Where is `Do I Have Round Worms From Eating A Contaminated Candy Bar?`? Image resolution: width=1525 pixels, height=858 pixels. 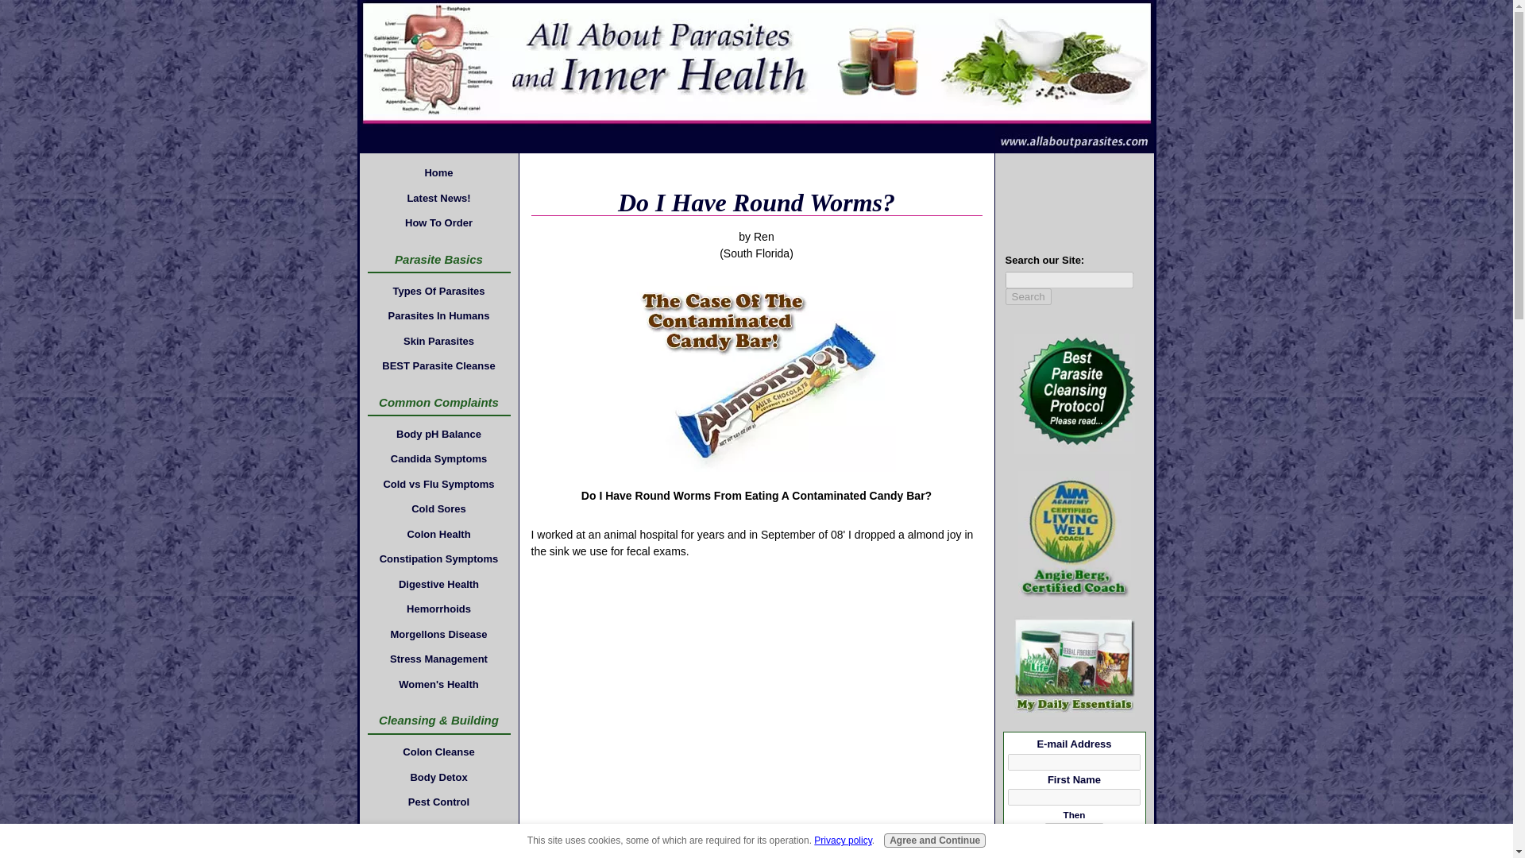
Do I Have Round Worms From Eating A Contaminated Candy Bar? is located at coordinates (756, 373).